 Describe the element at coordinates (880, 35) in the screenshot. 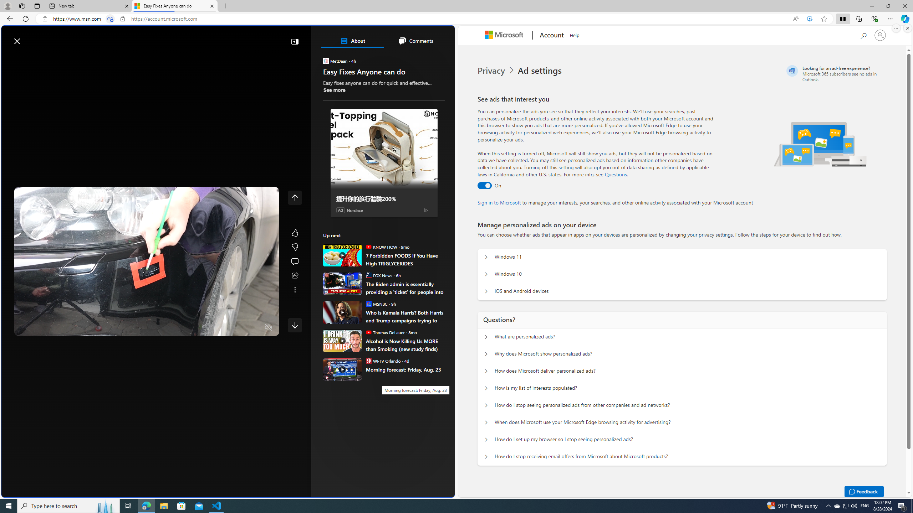

I see `Sign in to your account` at that location.